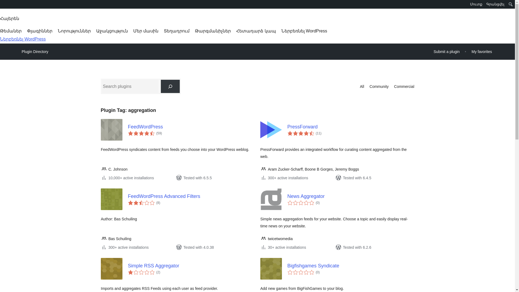 This screenshot has height=292, width=519. What do you see at coordinates (350, 127) in the screenshot?
I see `PressForward` at bounding box center [350, 127].